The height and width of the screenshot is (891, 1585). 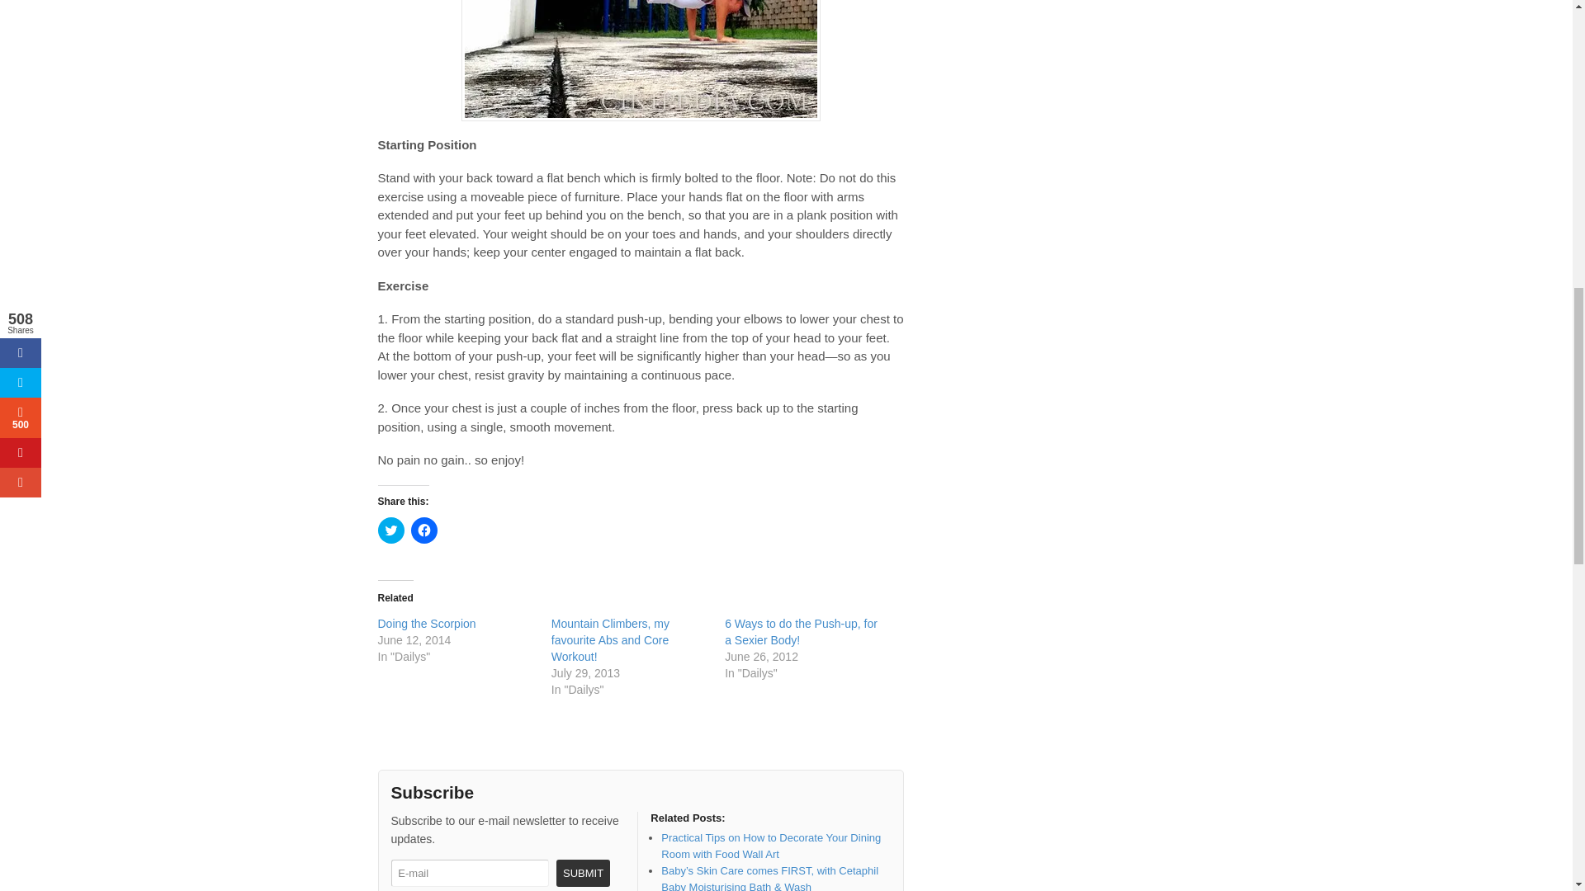 What do you see at coordinates (610, 640) in the screenshot?
I see `Mountain Climbers, my favourite Abs and Core Workout!` at bounding box center [610, 640].